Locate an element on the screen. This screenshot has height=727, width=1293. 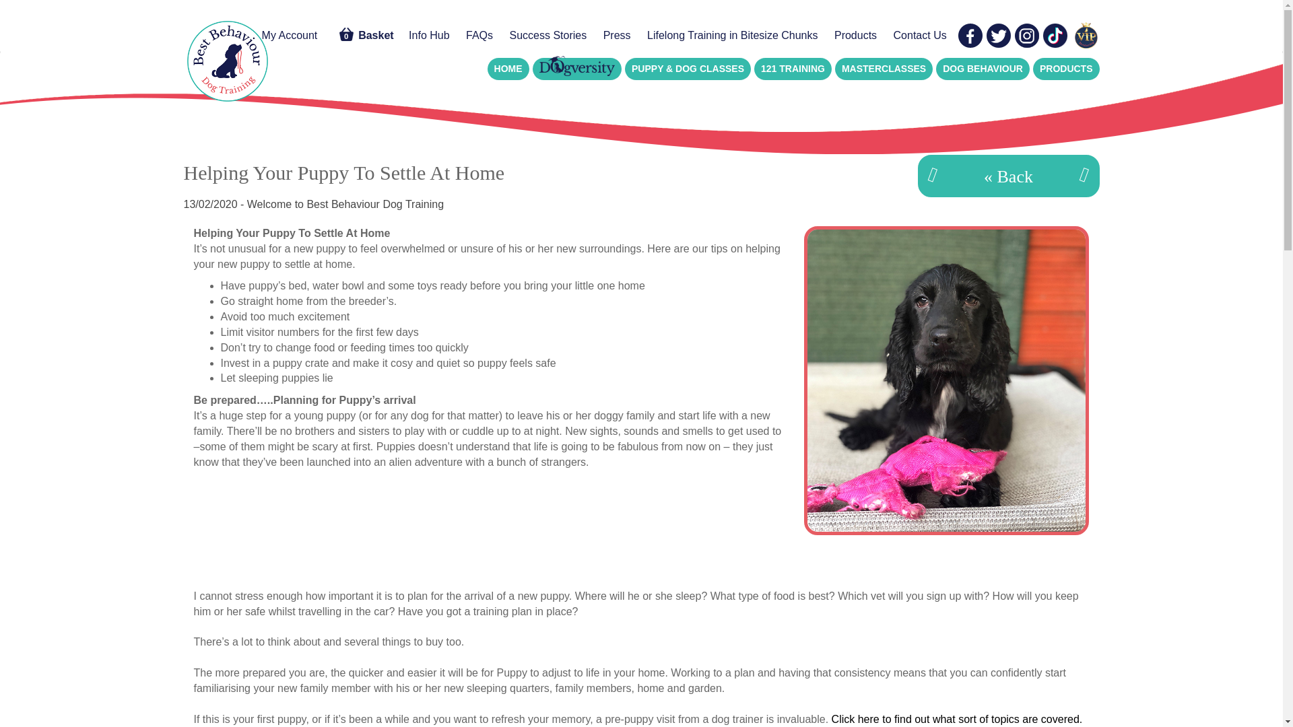
MASTERCLASSES is located at coordinates (884, 69).